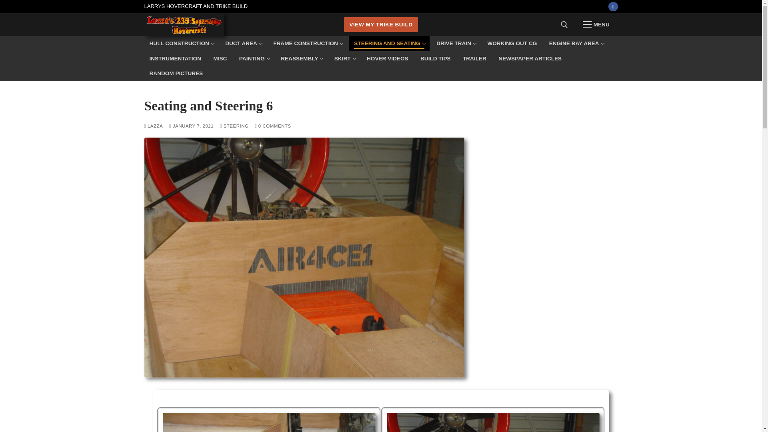 The width and height of the screenshot is (768, 432). I want to click on Facebook, so click(512, 43).